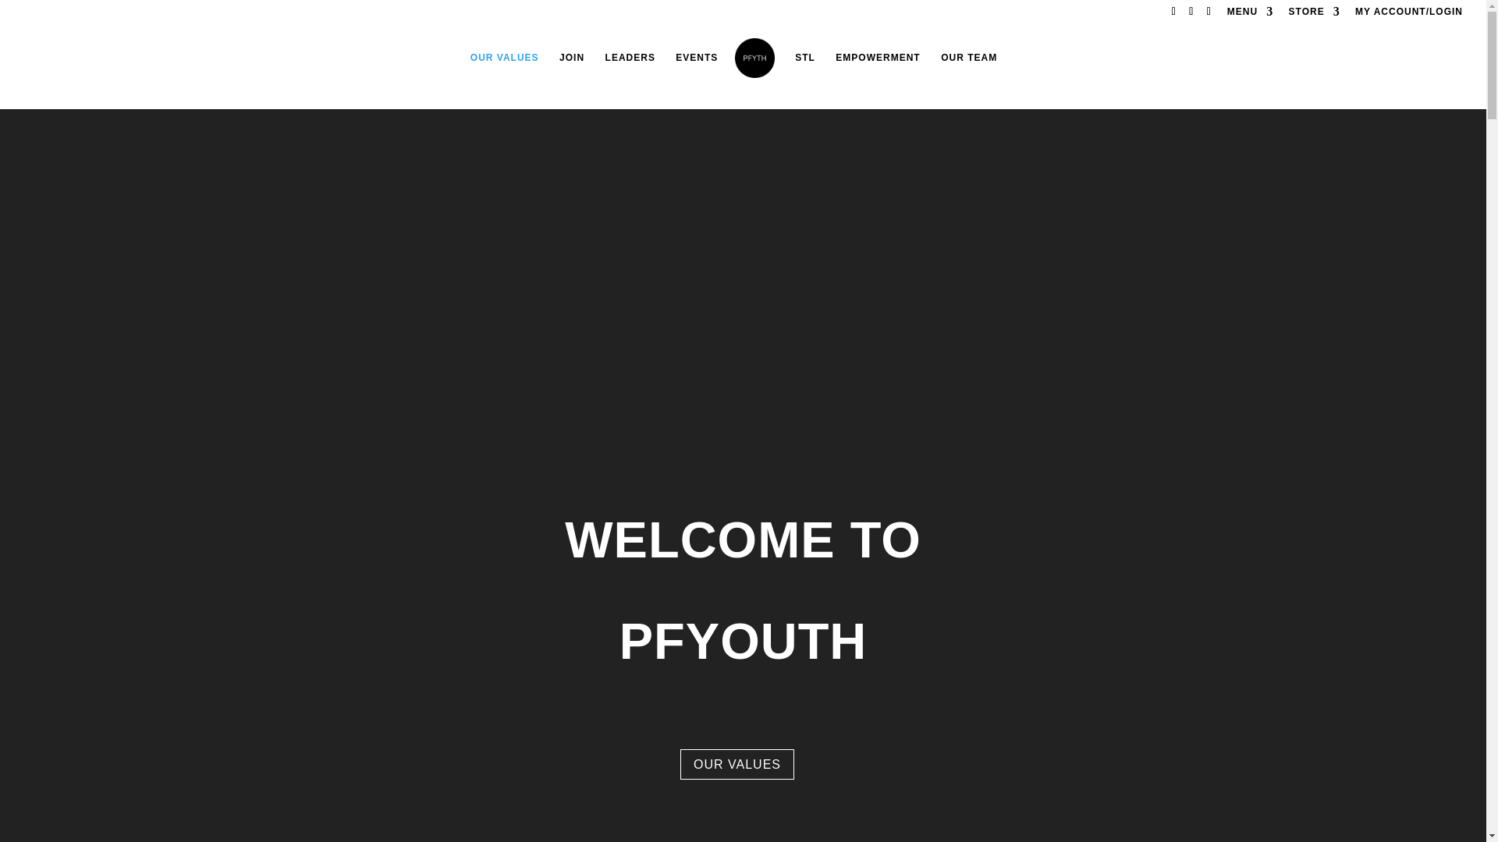 The image size is (1498, 842). What do you see at coordinates (1314, 15) in the screenshot?
I see `STORE` at bounding box center [1314, 15].